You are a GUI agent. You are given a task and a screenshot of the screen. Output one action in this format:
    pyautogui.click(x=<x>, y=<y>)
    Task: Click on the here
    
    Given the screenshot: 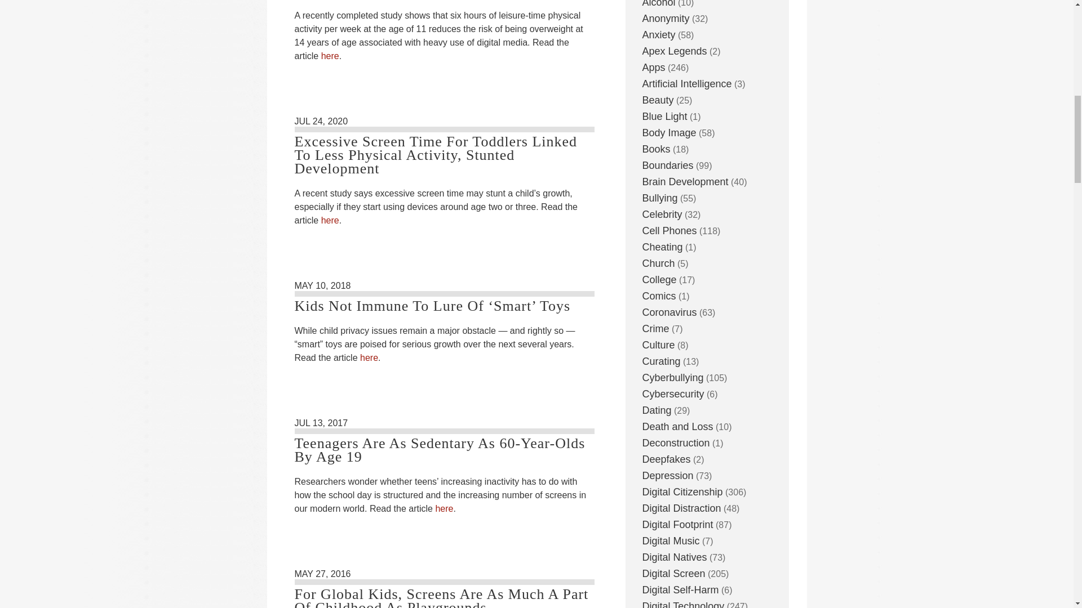 What is the action you would take?
    pyautogui.click(x=444, y=508)
    